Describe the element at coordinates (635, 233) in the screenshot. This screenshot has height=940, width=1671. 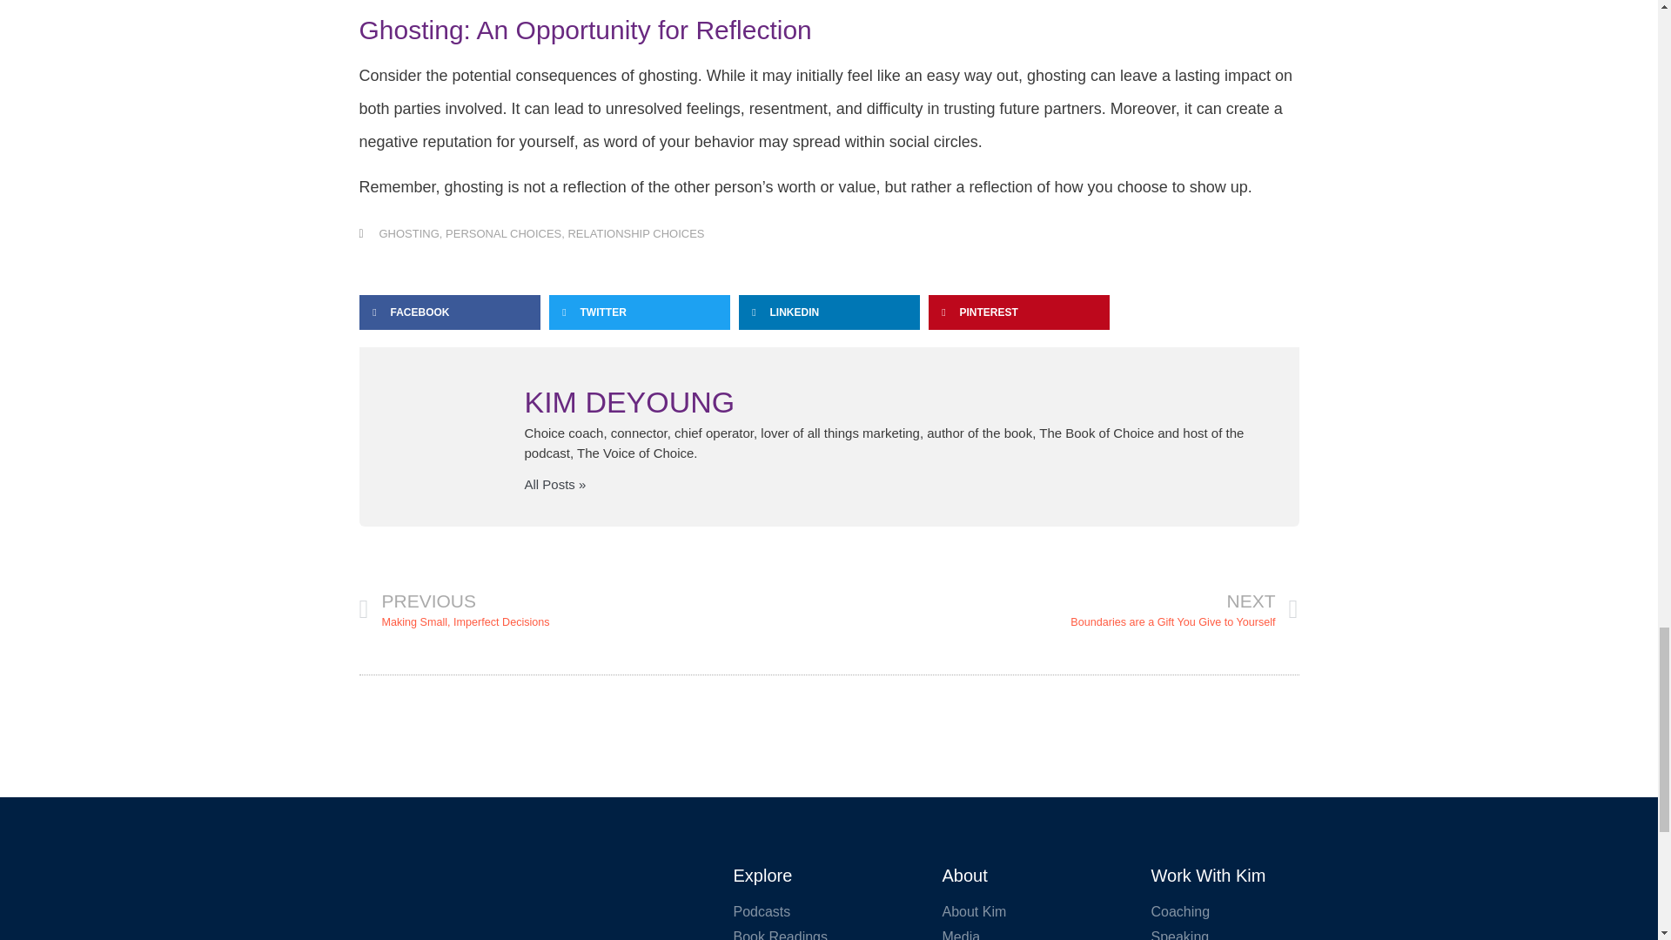
I see `GHOSTING` at that location.